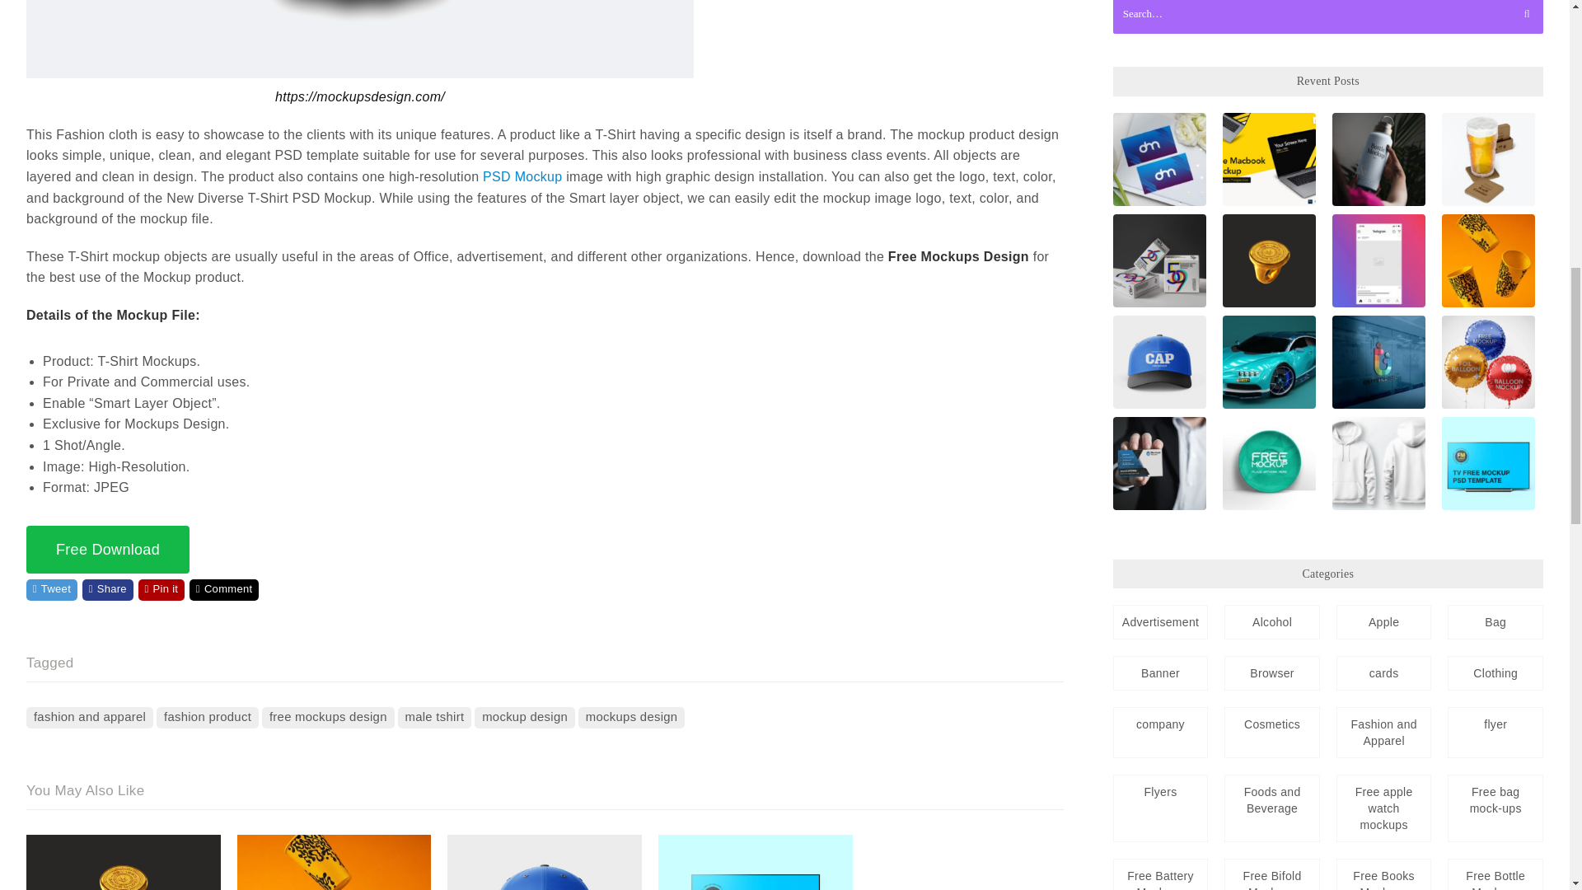  What do you see at coordinates (224, 590) in the screenshot?
I see `Comment` at bounding box center [224, 590].